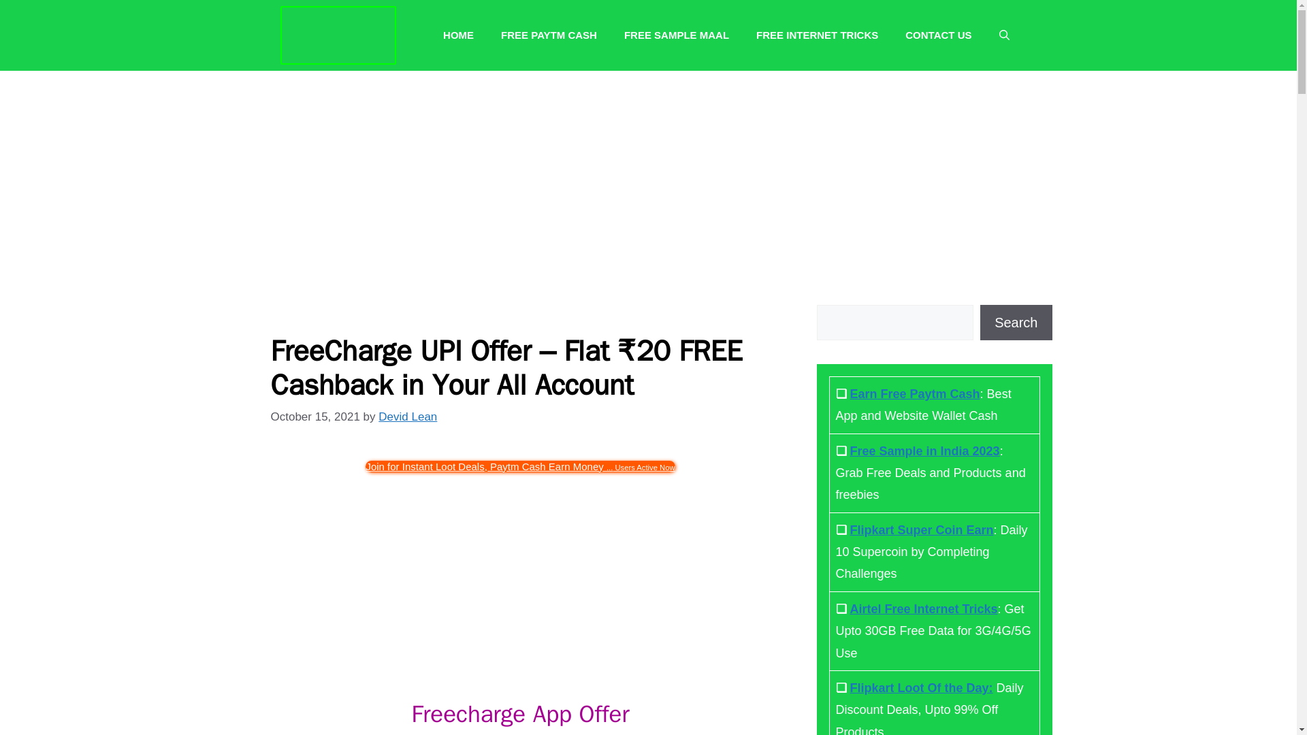 This screenshot has width=1307, height=735. Describe the element at coordinates (459, 35) in the screenshot. I see `HOME` at that location.